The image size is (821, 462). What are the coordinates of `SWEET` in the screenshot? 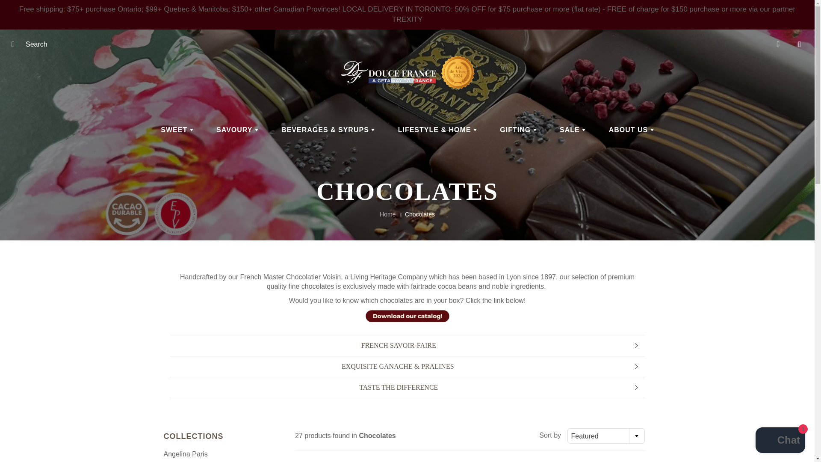 It's located at (177, 130).